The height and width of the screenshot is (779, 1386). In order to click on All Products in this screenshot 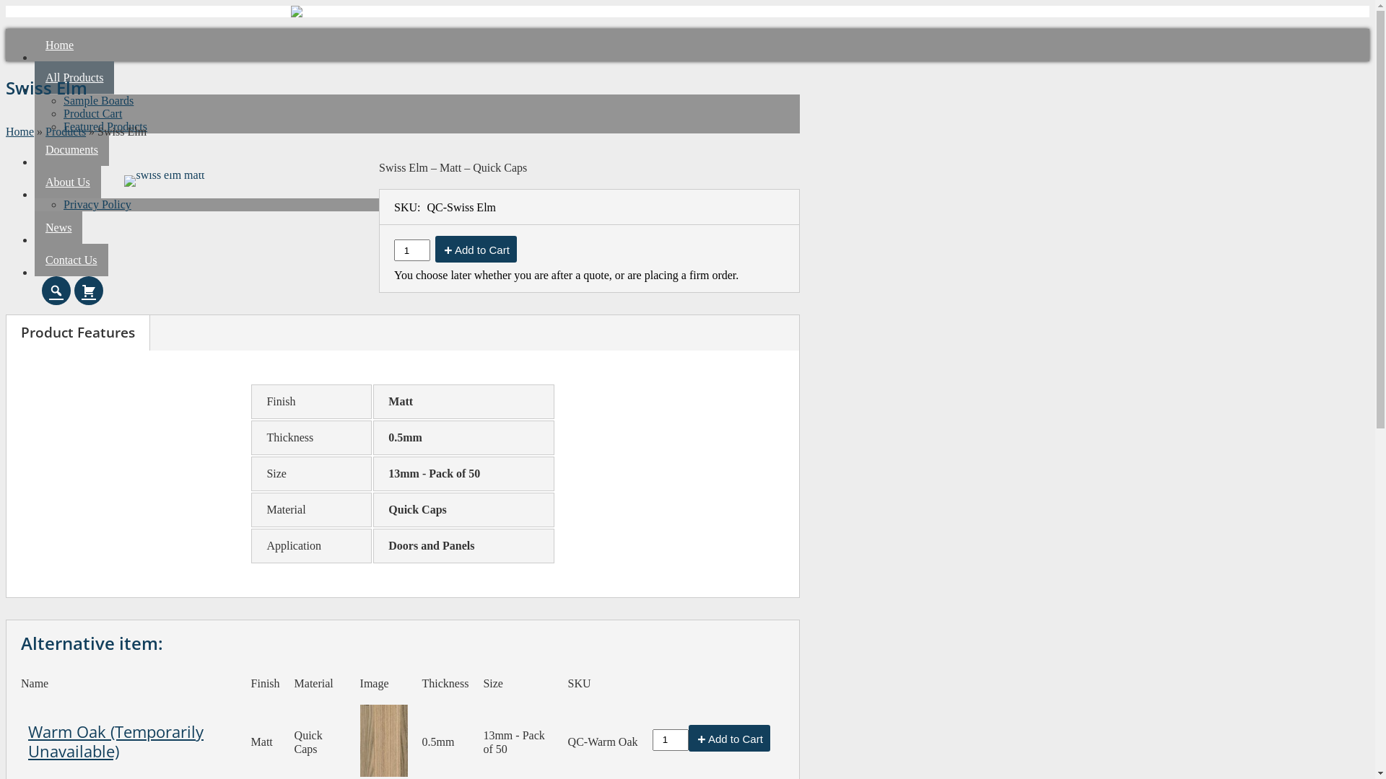, I will do `click(74, 78)`.